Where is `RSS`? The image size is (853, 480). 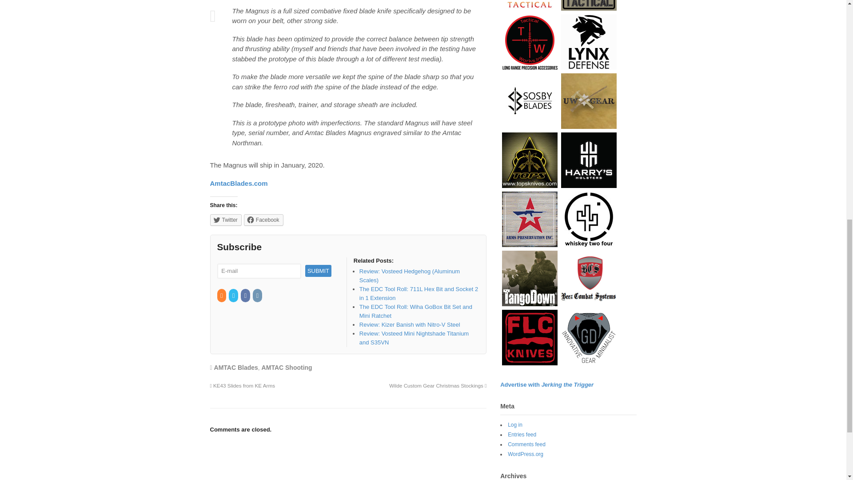 RSS is located at coordinates (221, 295).